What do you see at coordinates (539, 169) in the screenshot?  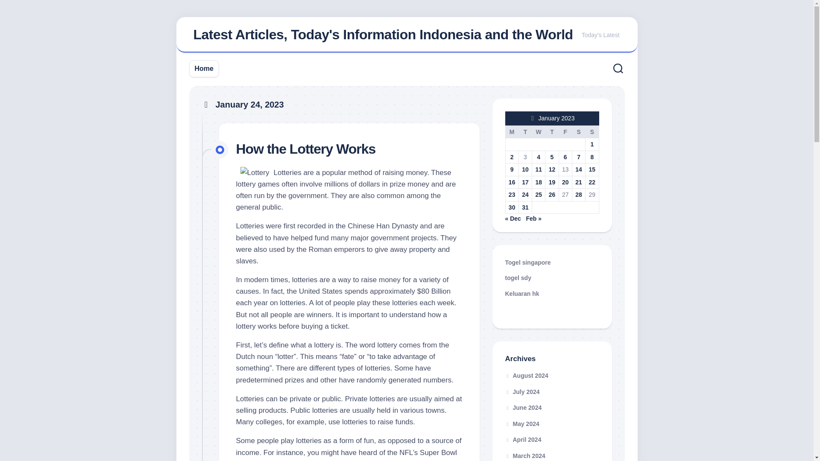 I see `11` at bounding box center [539, 169].